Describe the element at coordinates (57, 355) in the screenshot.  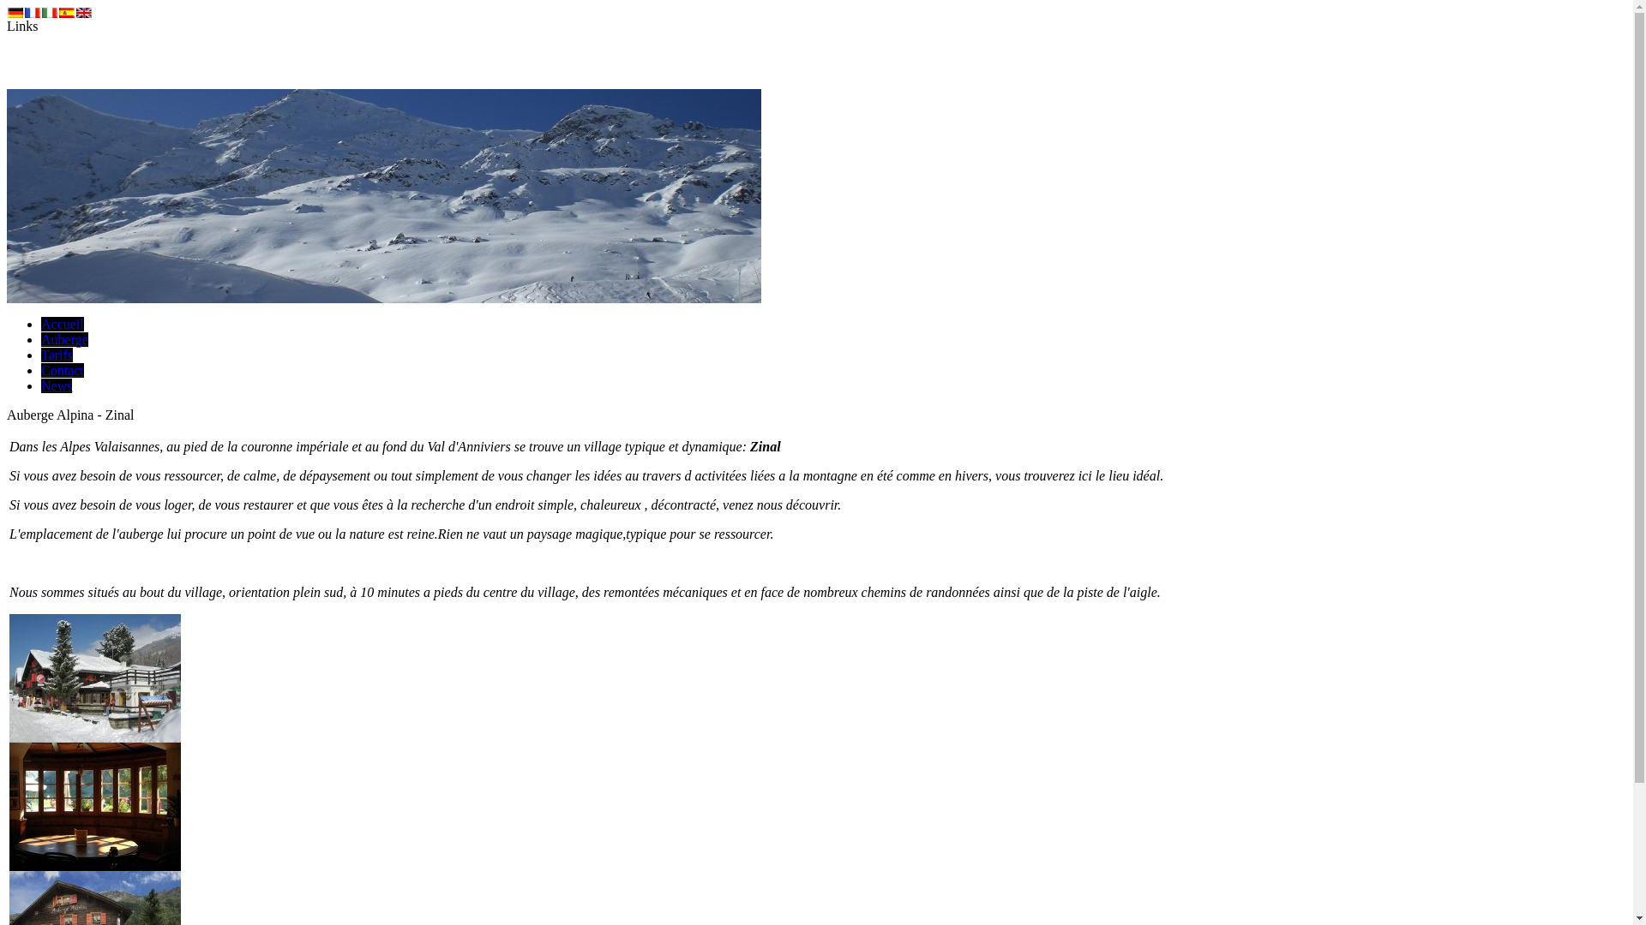
I see `Tarifs` at that location.